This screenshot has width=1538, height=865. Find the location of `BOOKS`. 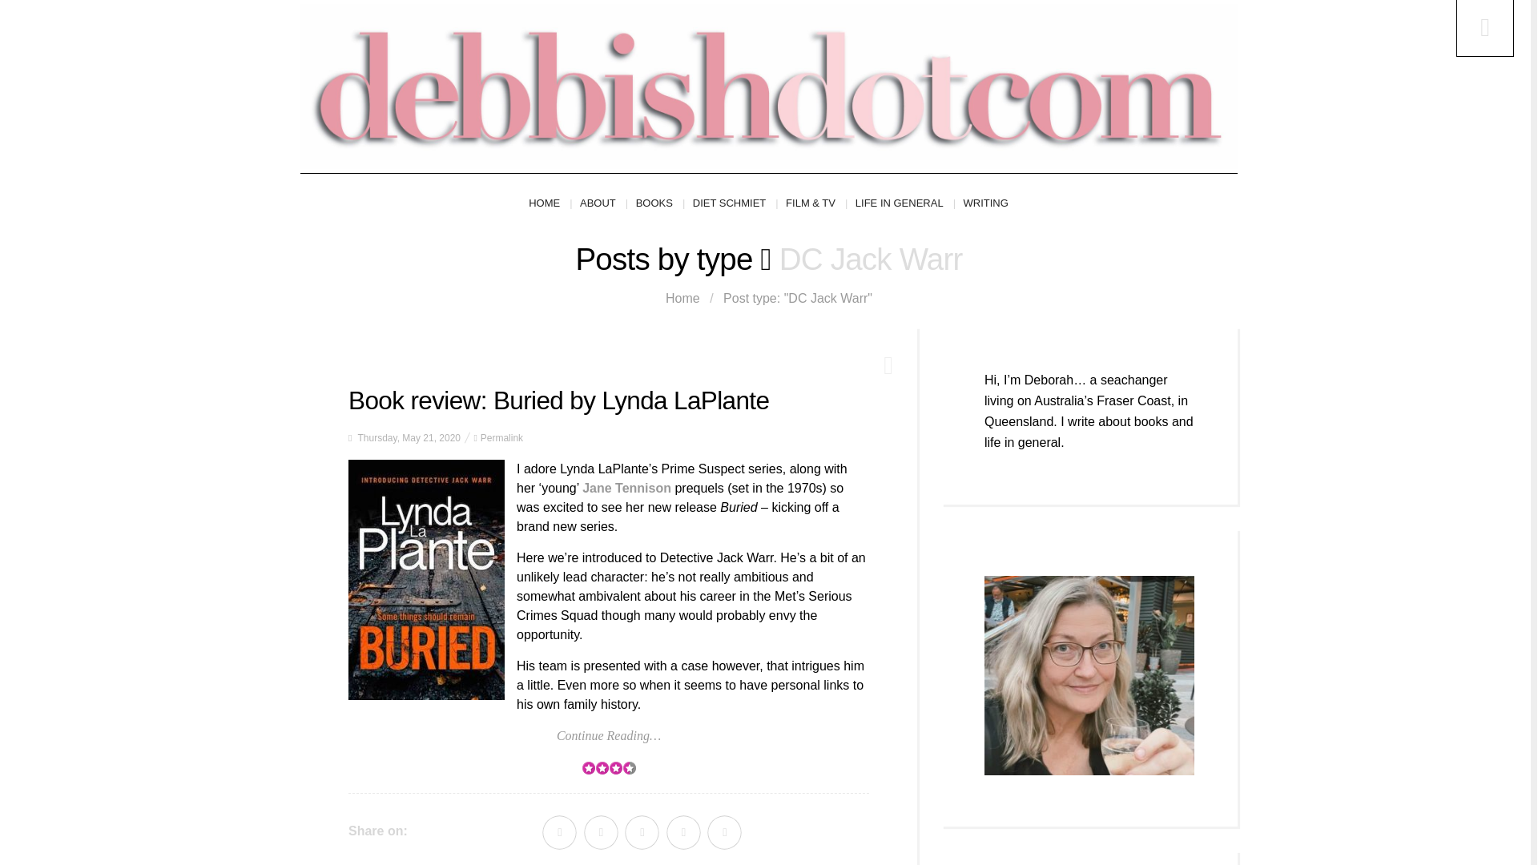

BOOKS is located at coordinates (660, 203).